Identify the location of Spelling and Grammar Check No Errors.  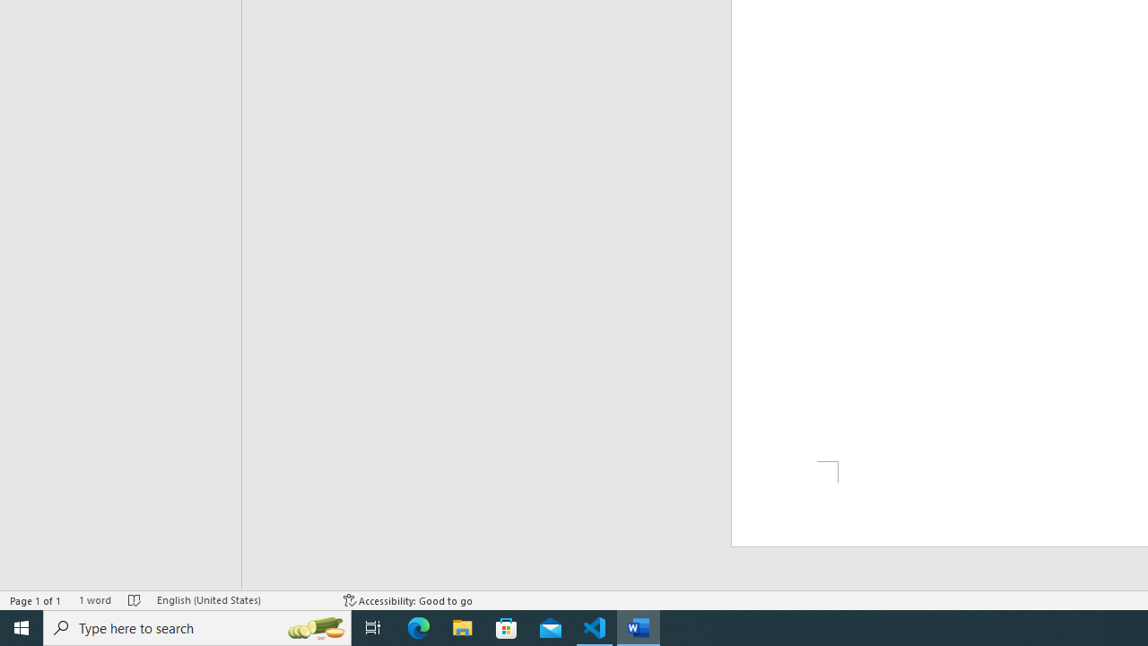
(135, 599).